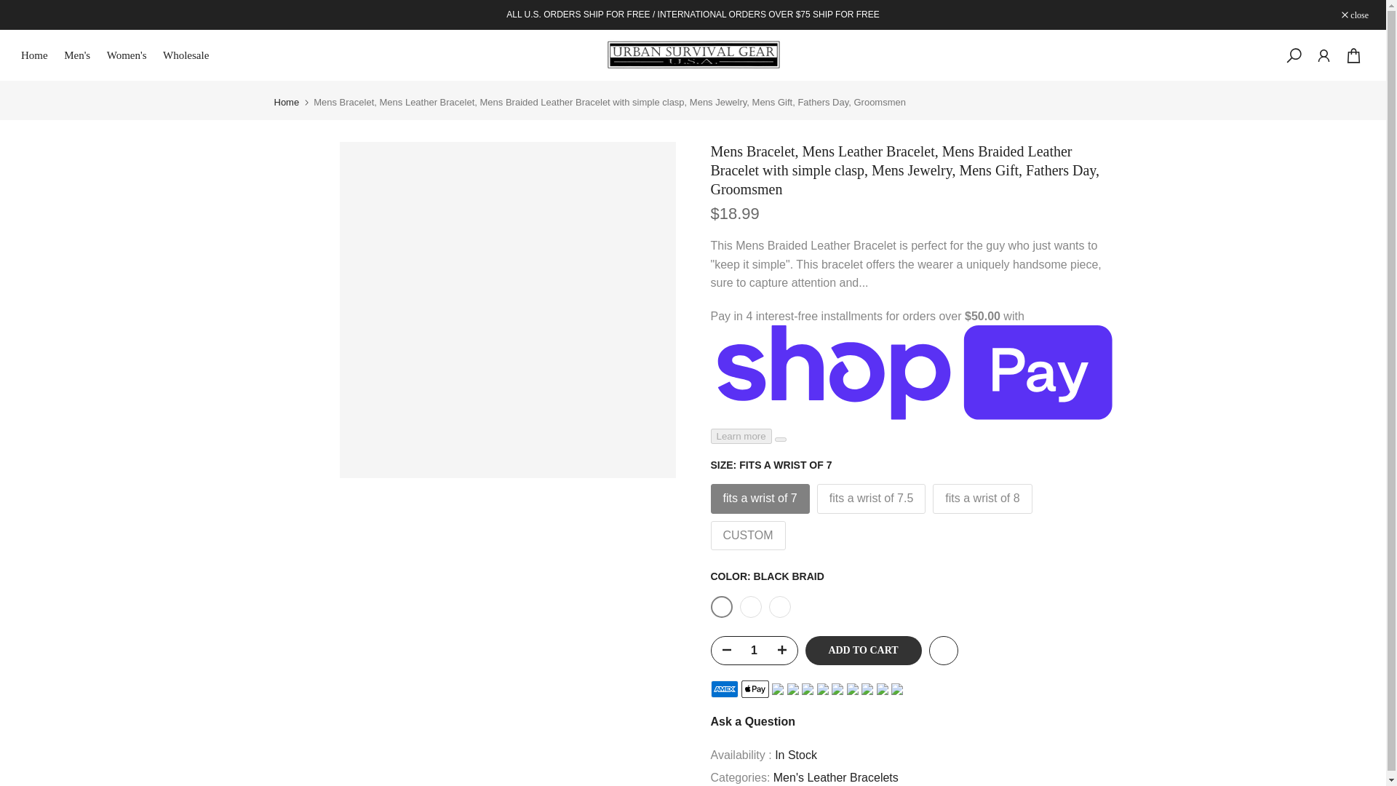  What do you see at coordinates (286, 102) in the screenshot?
I see `Home` at bounding box center [286, 102].